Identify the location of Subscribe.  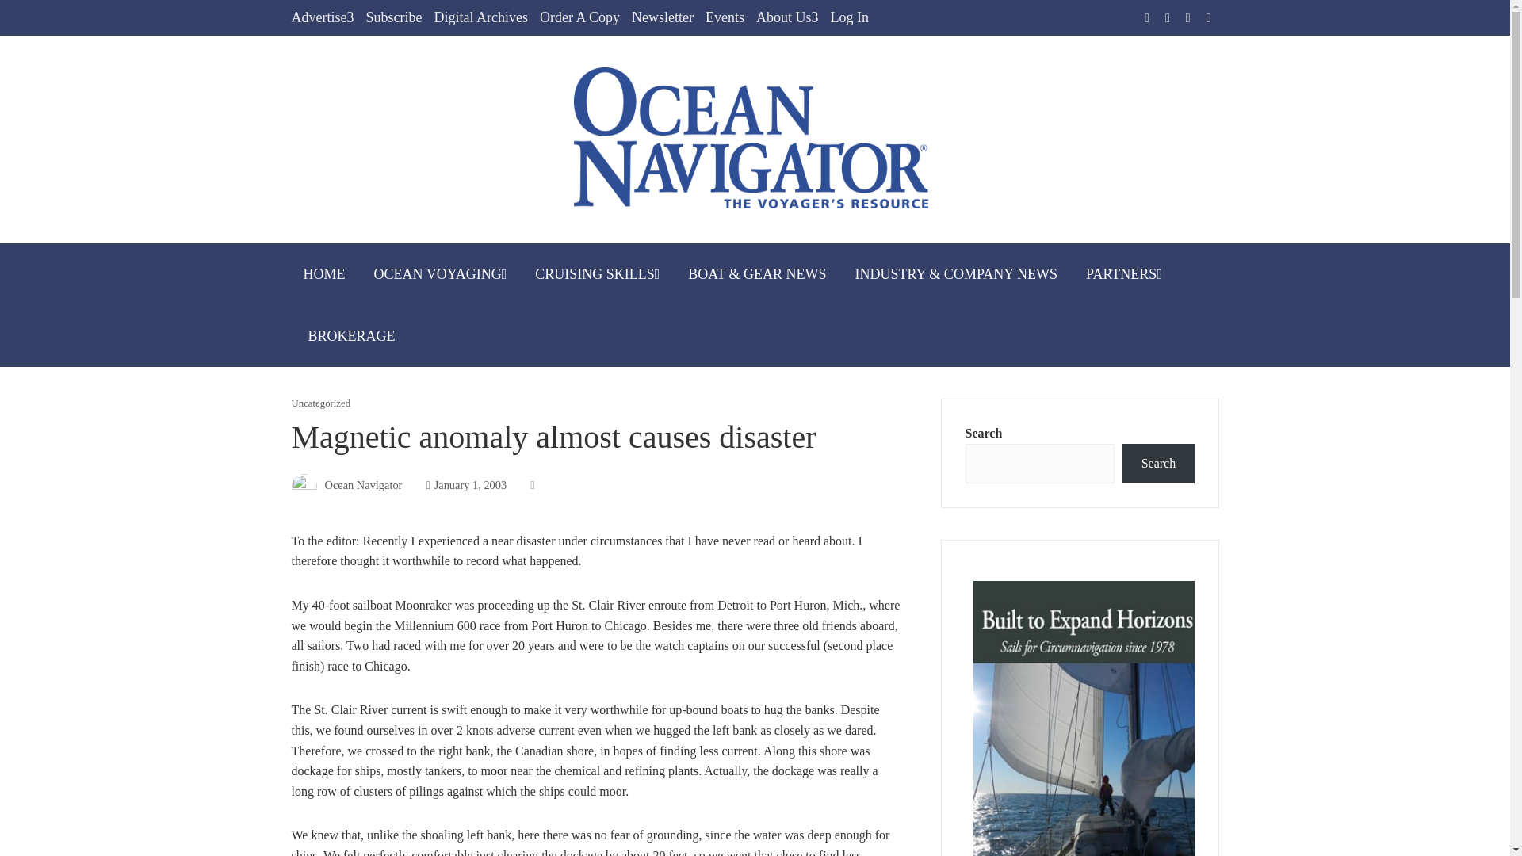
(393, 17).